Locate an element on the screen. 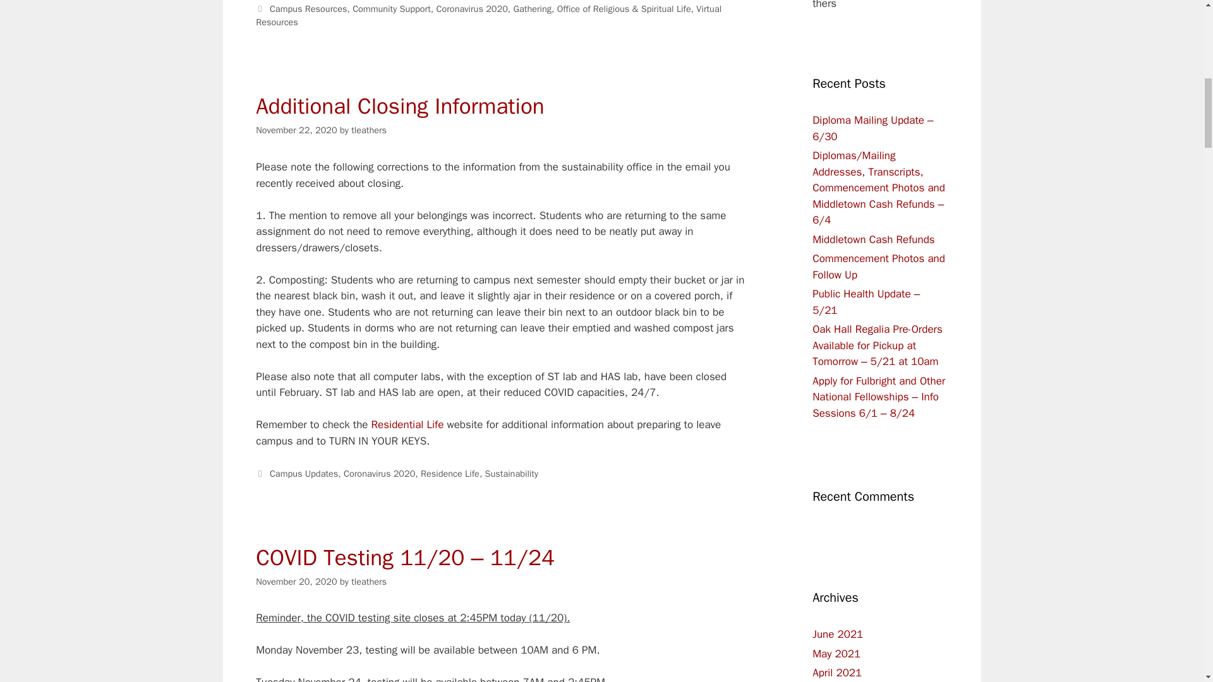 This screenshot has height=682, width=1213. Coronavirus 2020 is located at coordinates (473, 9).